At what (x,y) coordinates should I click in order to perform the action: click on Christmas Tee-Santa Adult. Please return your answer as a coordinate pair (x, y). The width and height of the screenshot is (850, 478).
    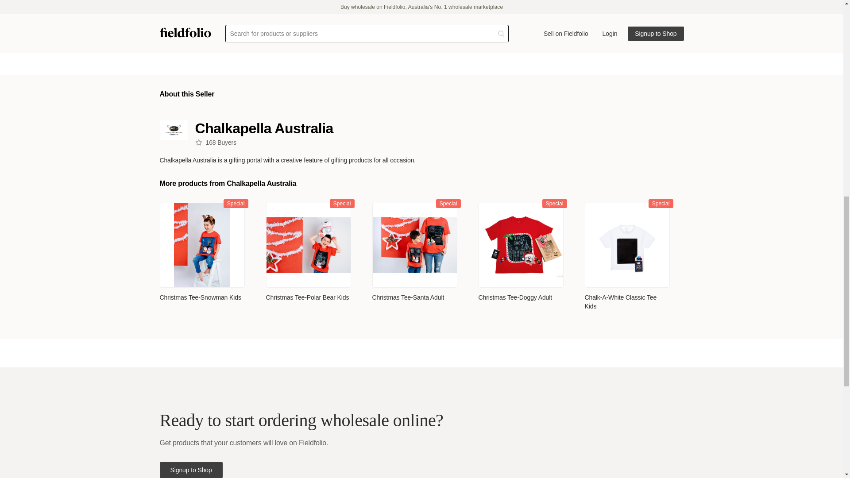
    Looking at the image, I should click on (408, 297).